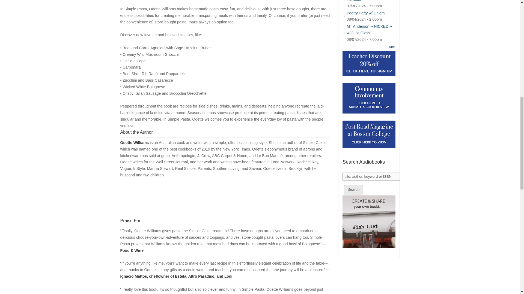  What do you see at coordinates (372, 176) in the screenshot?
I see `Enter title, author, keyword or ISBN.` at bounding box center [372, 176].